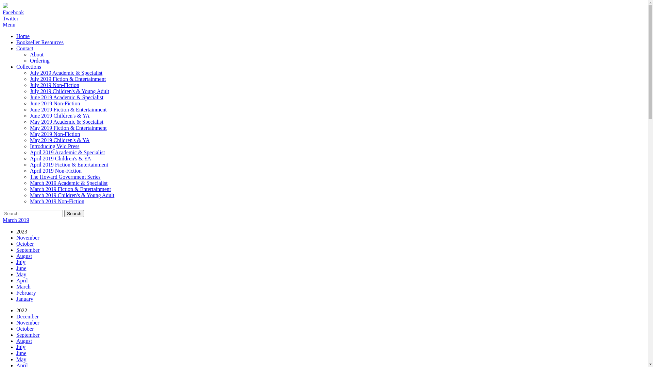  What do you see at coordinates (56, 171) in the screenshot?
I see `April 2019 Non-Fiction` at bounding box center [56, 171].